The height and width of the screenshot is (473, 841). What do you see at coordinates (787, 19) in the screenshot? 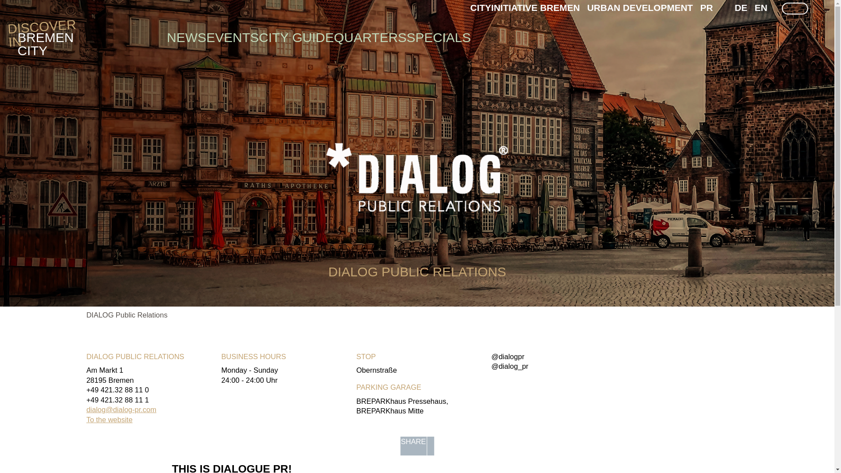
I see `DE` at bounding box center [787, 19].